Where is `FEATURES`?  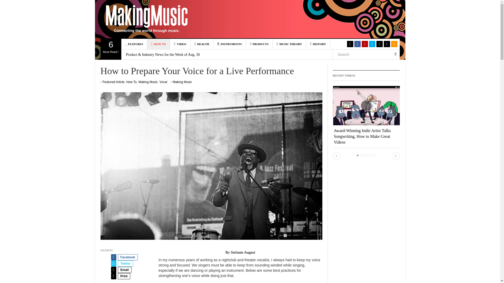 FEATURES is located at coordinates (111, 49).